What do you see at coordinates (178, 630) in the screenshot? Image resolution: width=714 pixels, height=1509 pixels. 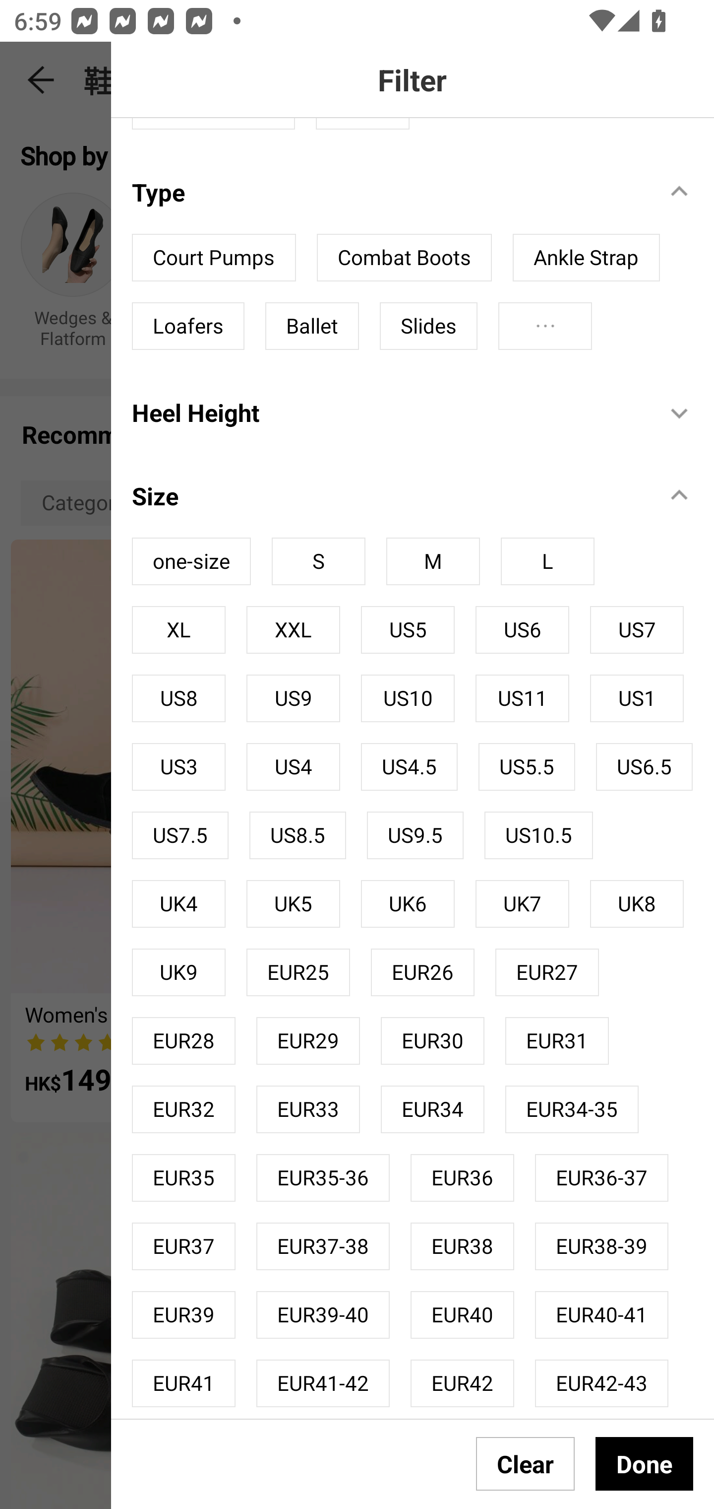 I see `XL` at bounding box center [178, 630].